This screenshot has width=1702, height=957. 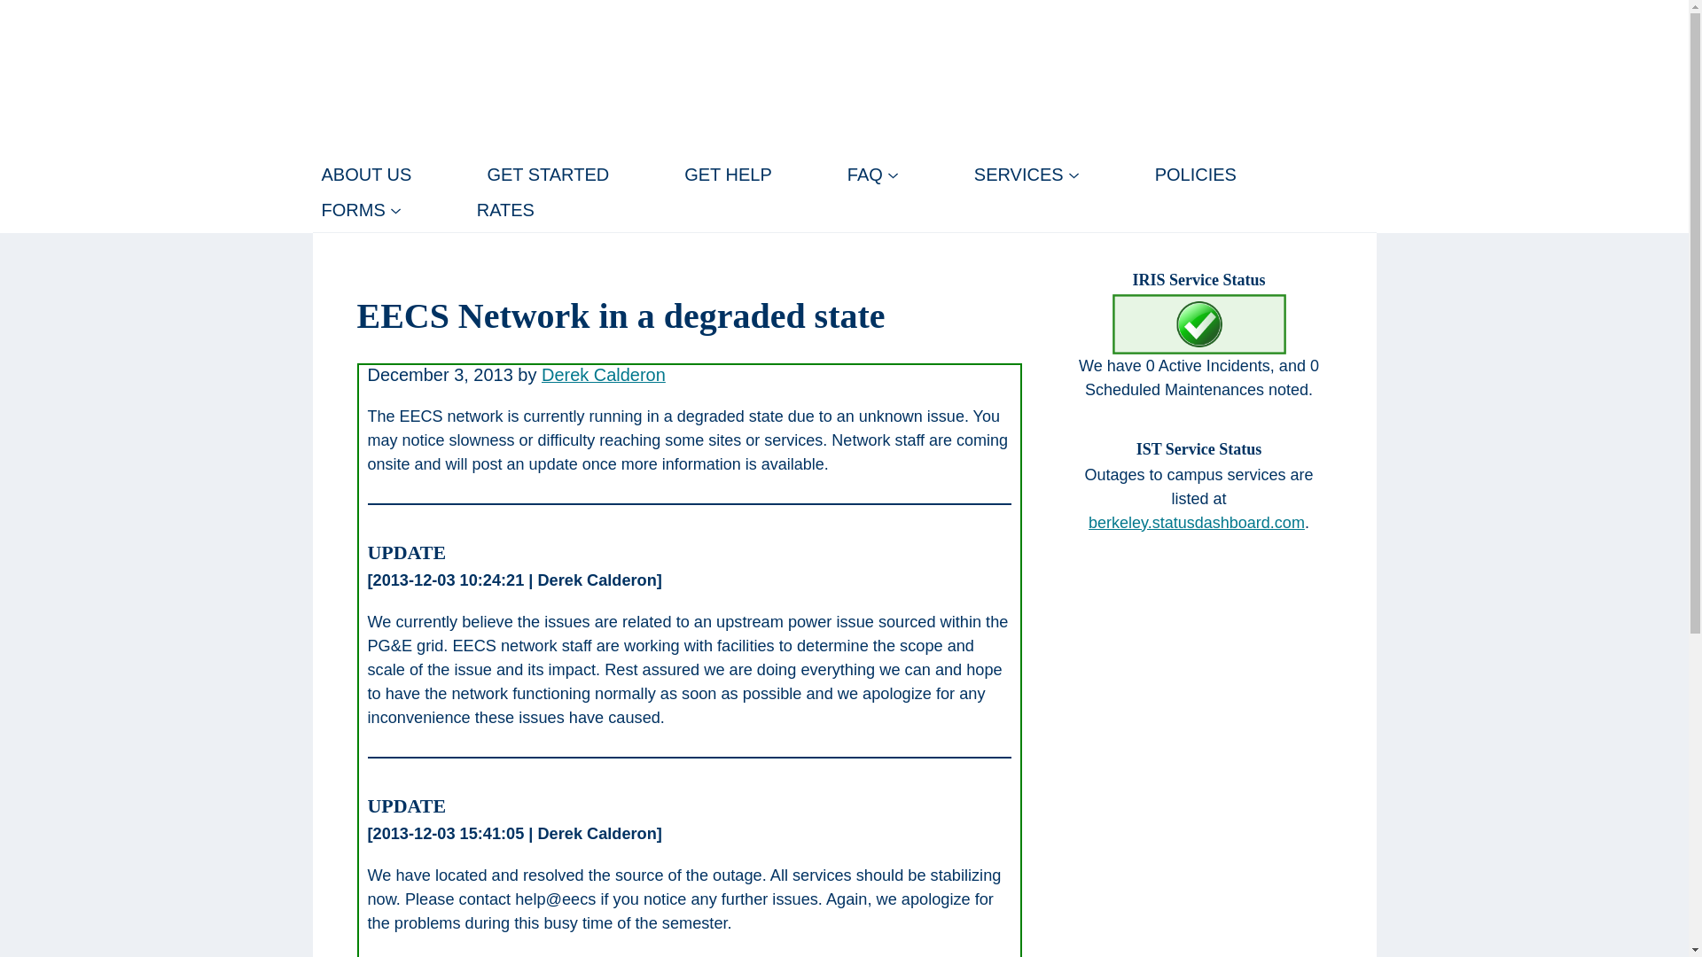 I want to click on ABOUT US, so click(x=365, y=175).